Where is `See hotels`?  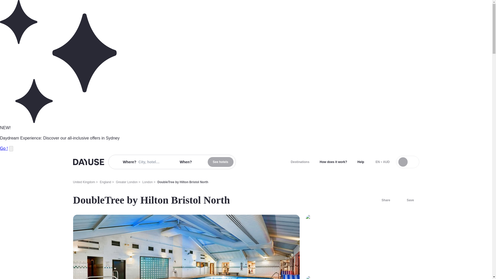
See hotels is located at coordinates (221, 162).